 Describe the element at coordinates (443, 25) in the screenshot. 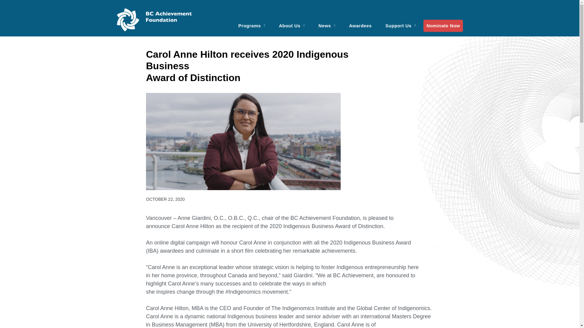

I see `Nominate Now` at that location.